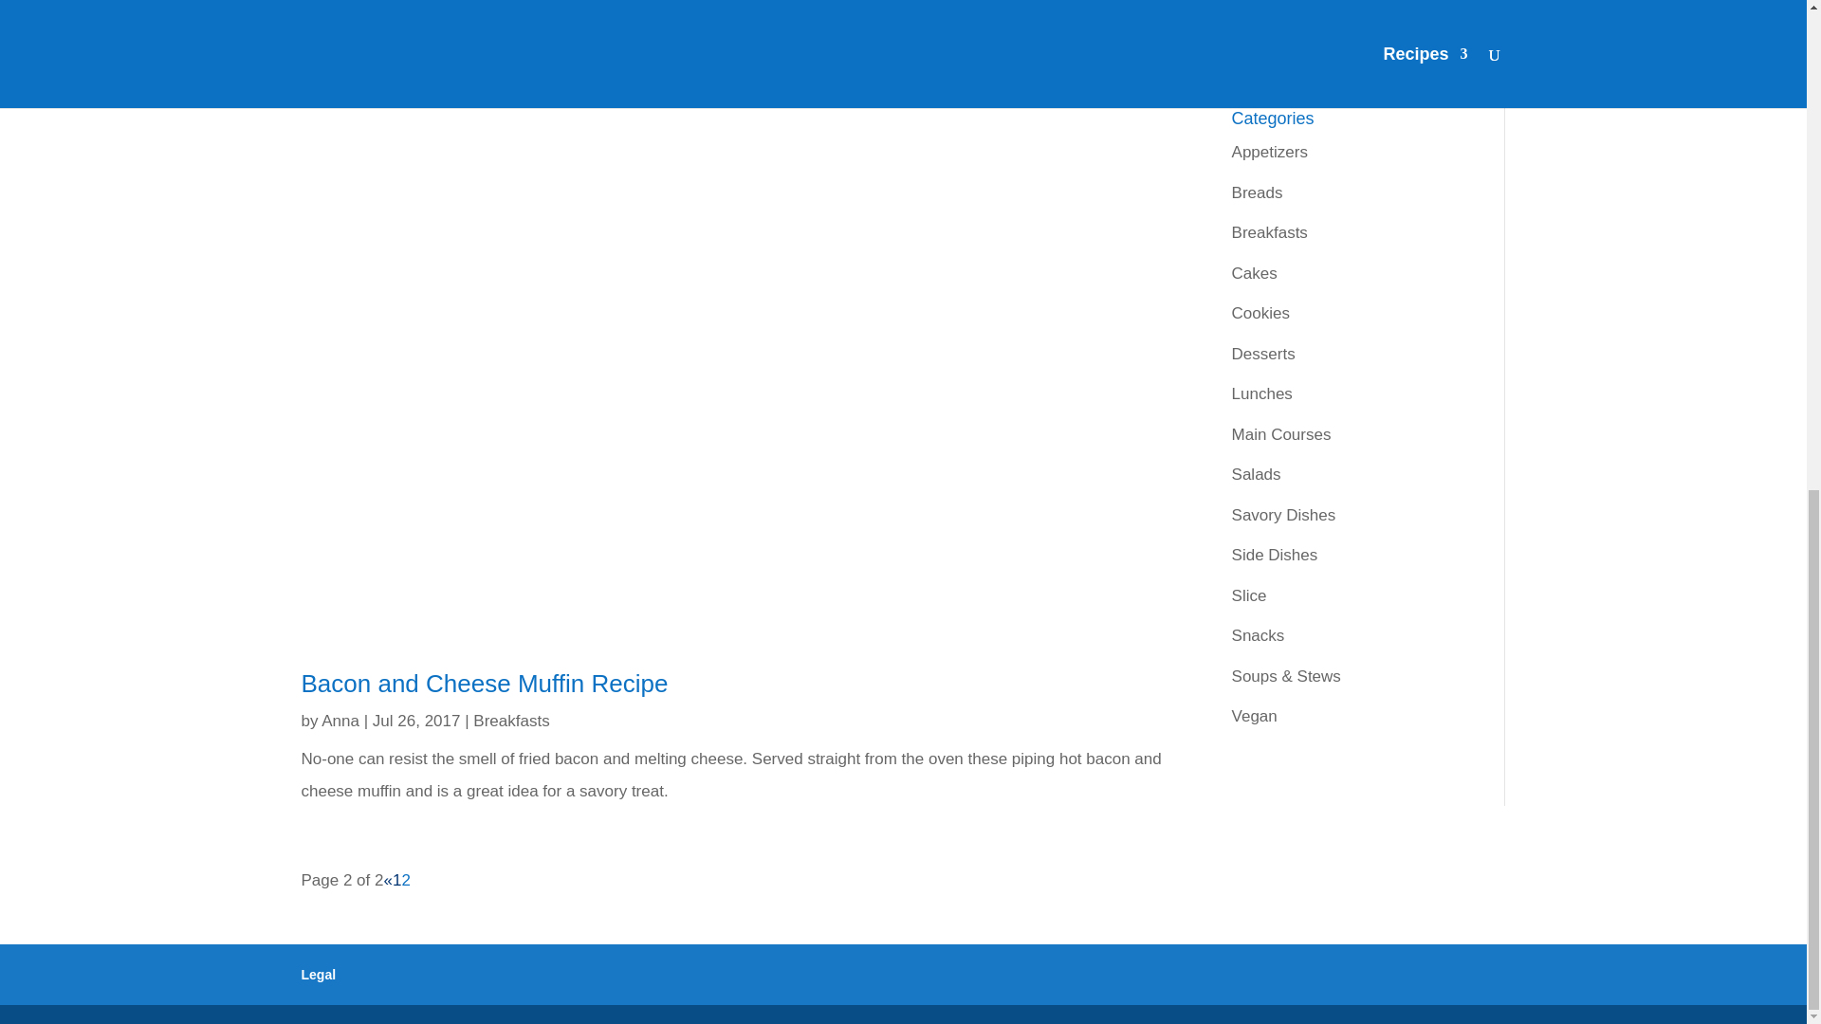 This screenshot has height=1024, width=1821. Describe the element at coordinates (1281, 434) in the screenshot. I see `Main Courses` at that location.